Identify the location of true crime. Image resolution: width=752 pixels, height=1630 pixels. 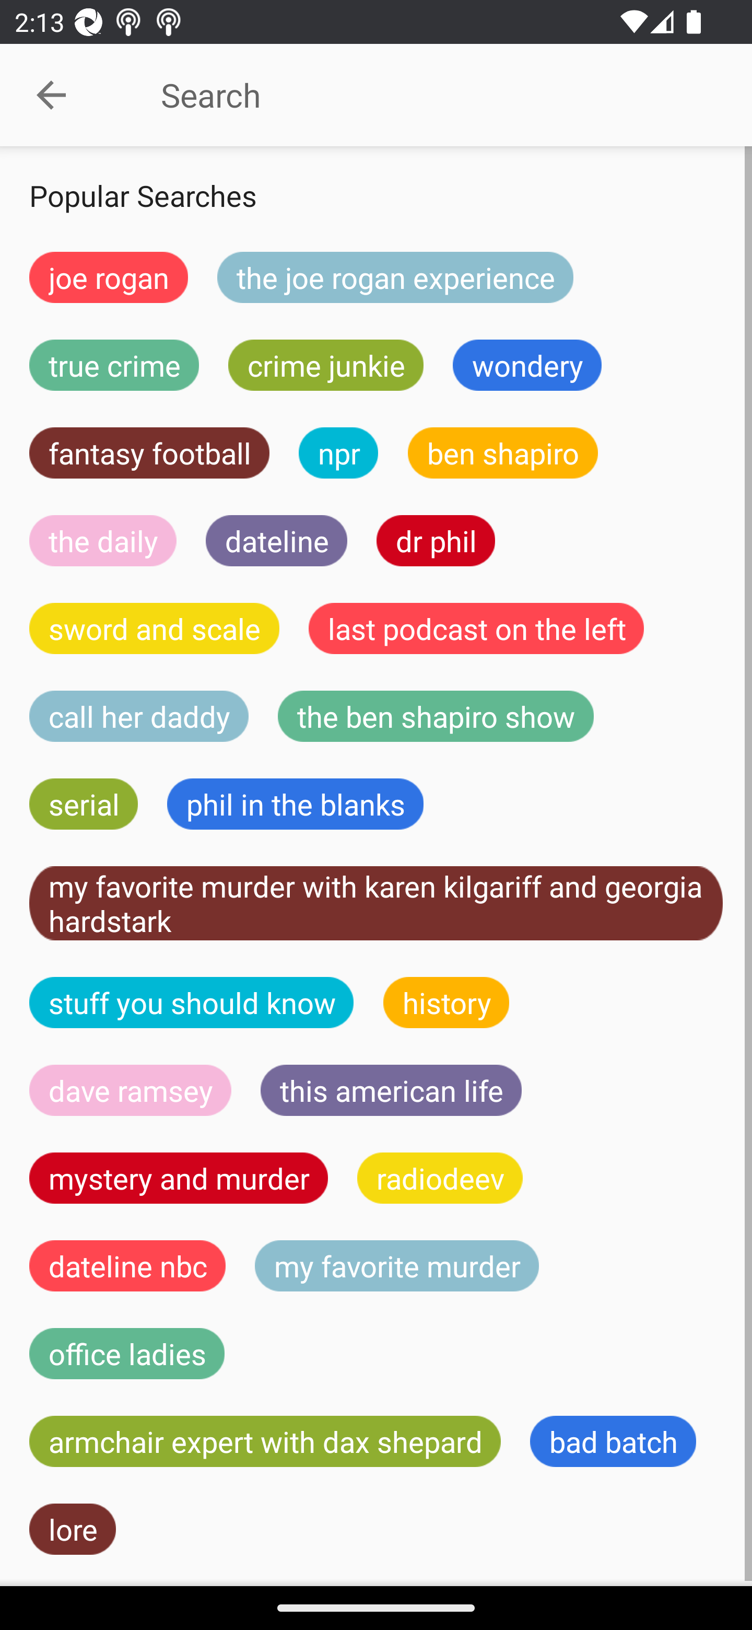
(114, 365).